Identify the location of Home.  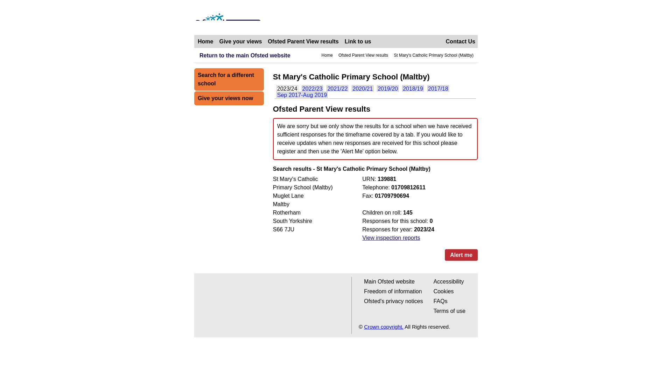
(205, 41).